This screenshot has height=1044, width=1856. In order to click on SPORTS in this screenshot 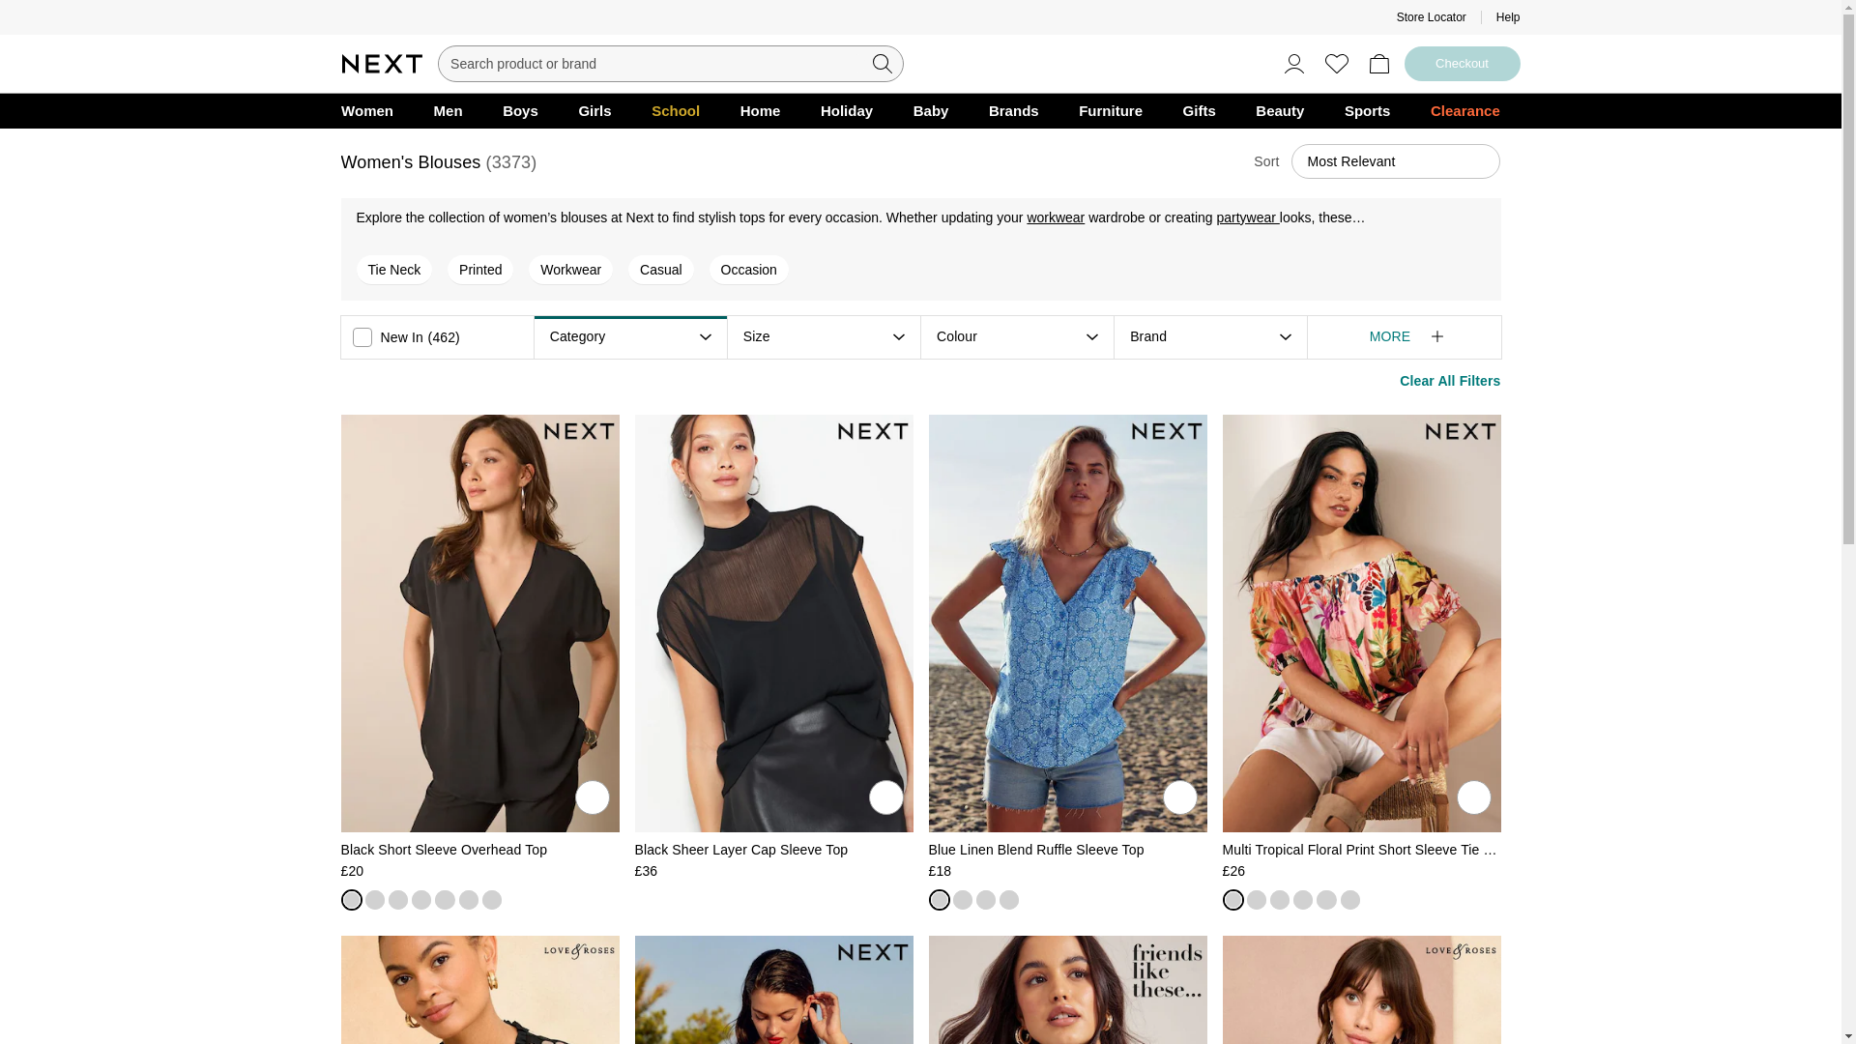, I will do `click(1367, 110)`.